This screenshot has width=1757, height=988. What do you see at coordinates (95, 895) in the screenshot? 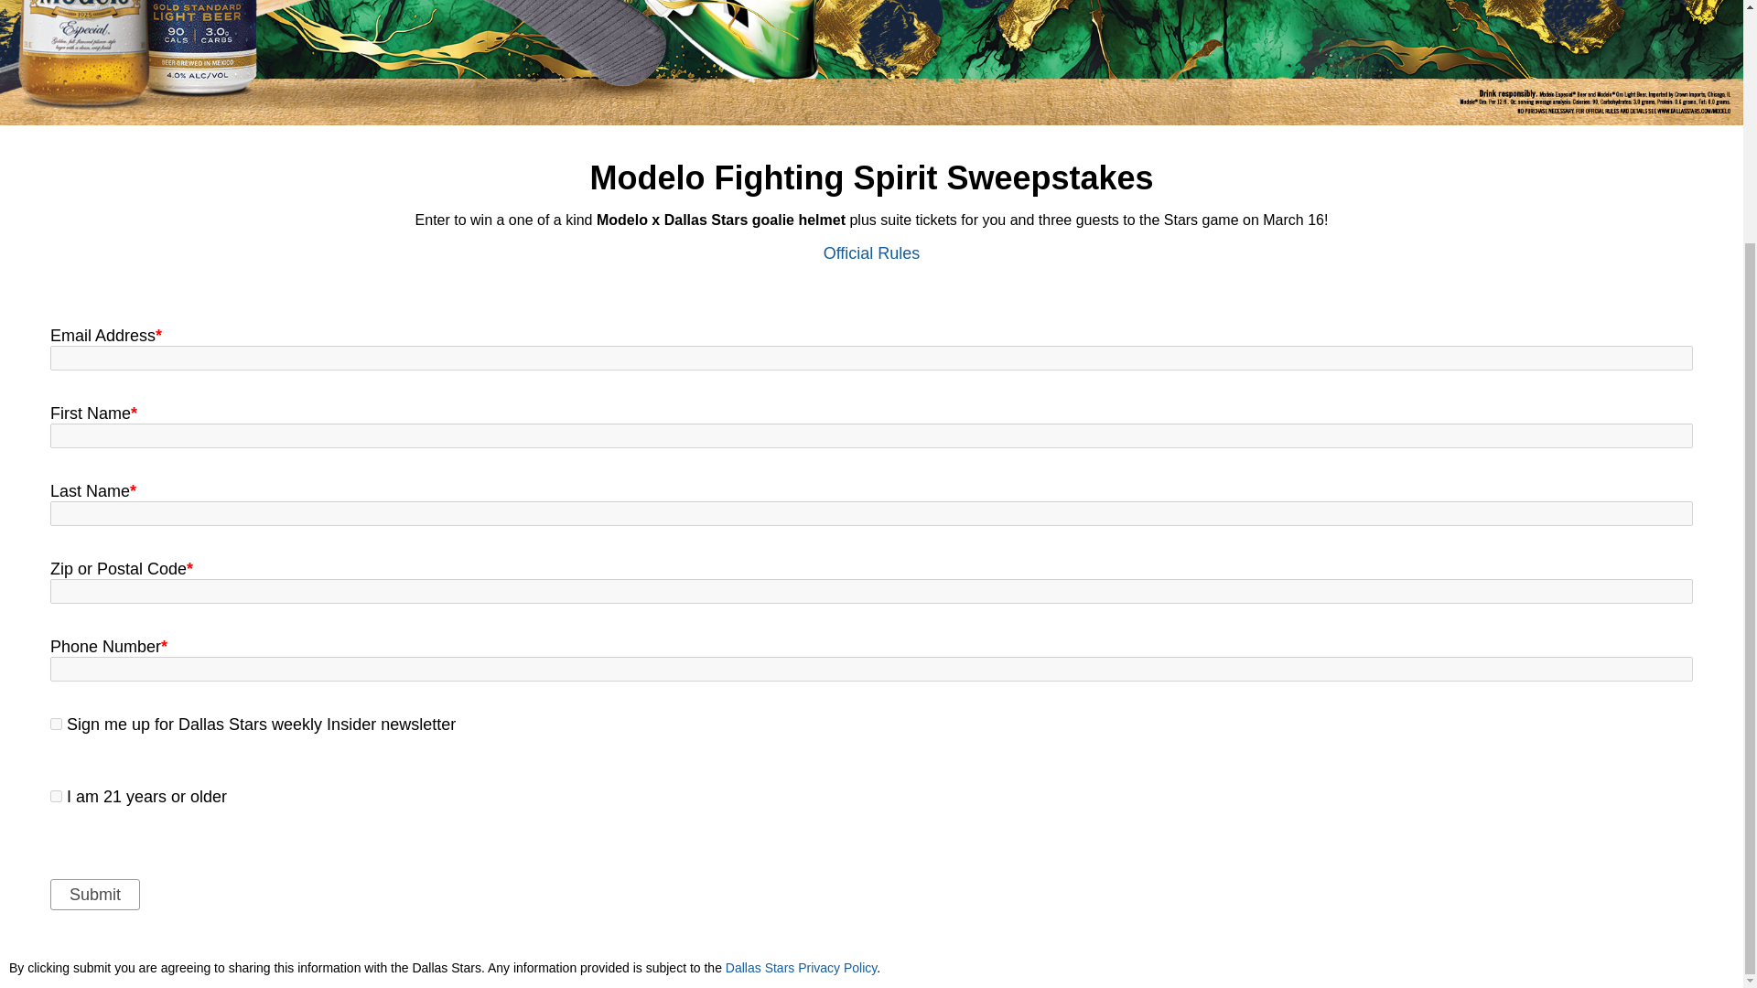
I see `Submit` at bounding box center [95, 895].